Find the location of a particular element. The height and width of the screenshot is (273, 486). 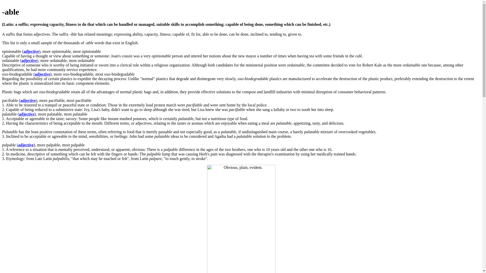

adjective is located at coordinates (26, 145).